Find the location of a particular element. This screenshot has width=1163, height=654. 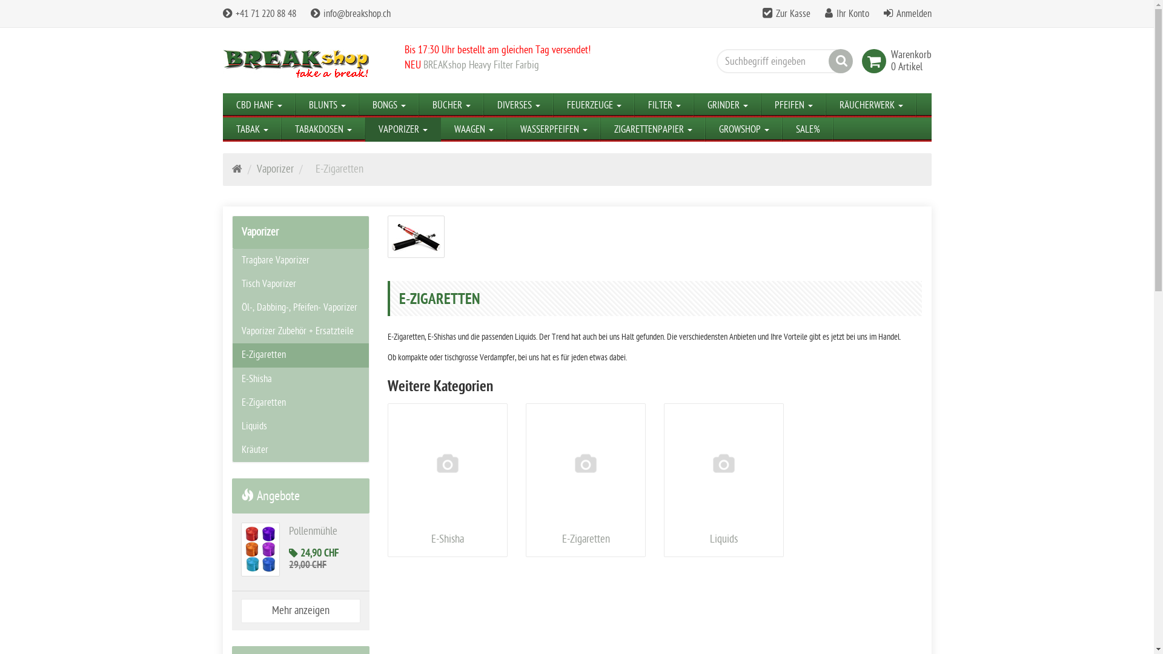

BREAKshop Heavy Filter Farbig is located at coordinates (481, 65).